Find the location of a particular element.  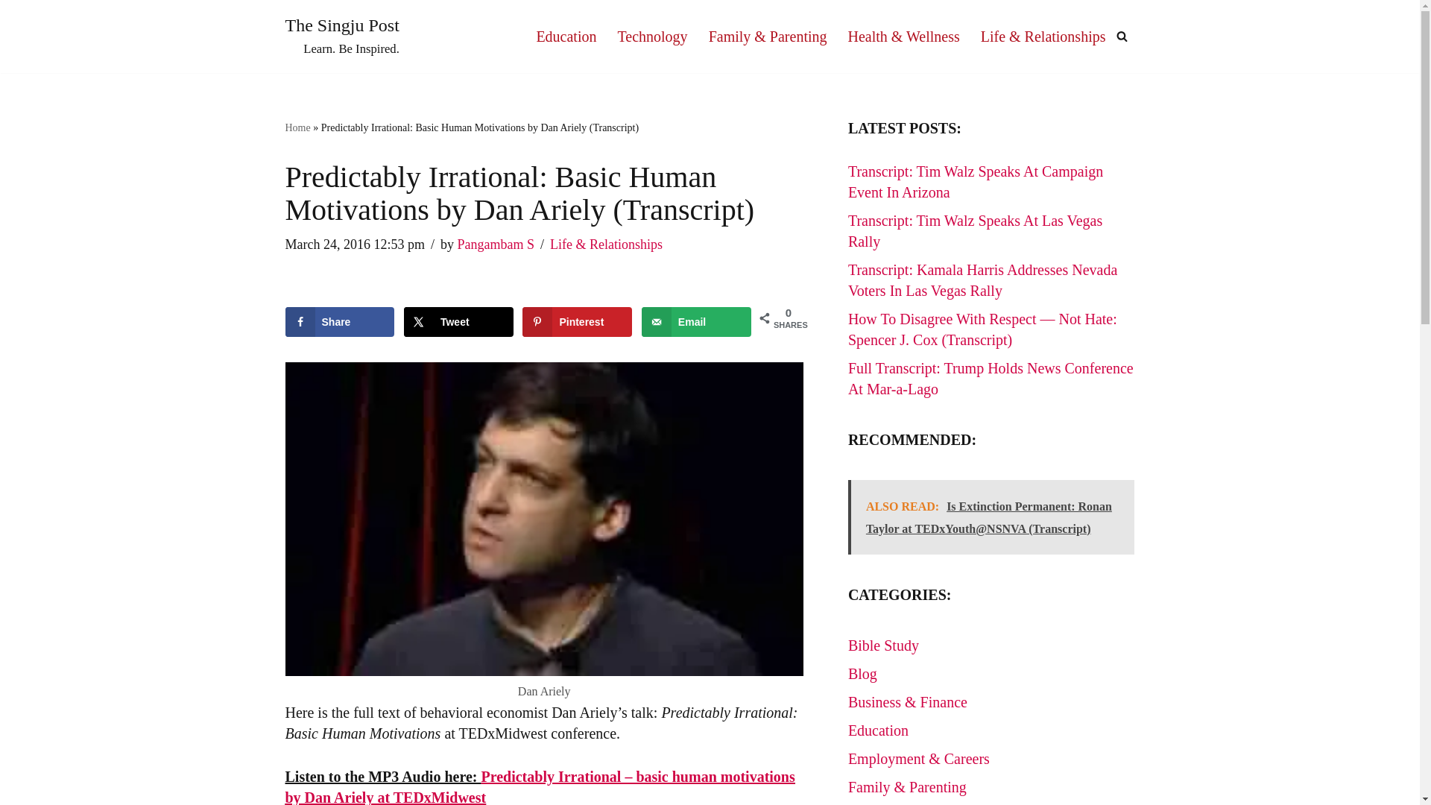

Pinterest is located at coordinates (577, 322).